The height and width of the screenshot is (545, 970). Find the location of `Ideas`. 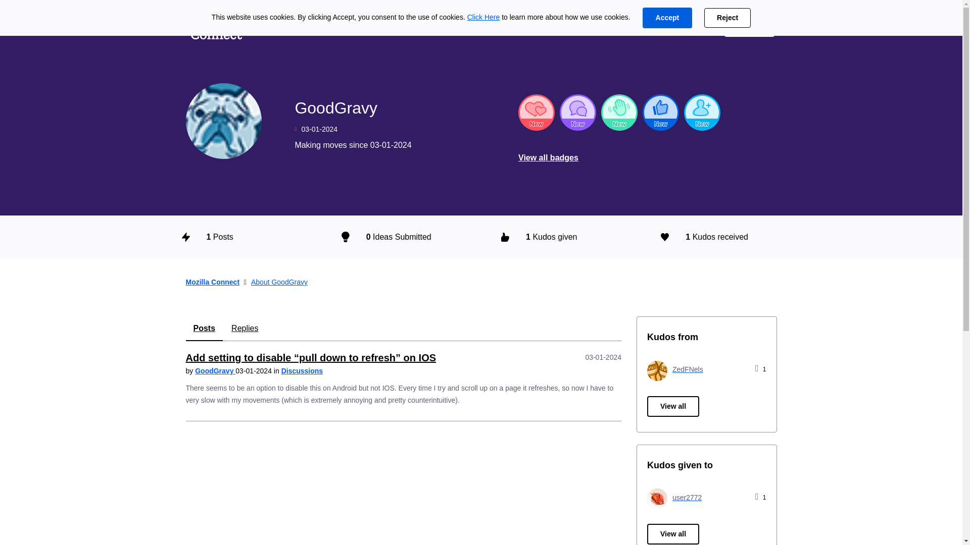

Ideas is located at coordinates (274, 26).